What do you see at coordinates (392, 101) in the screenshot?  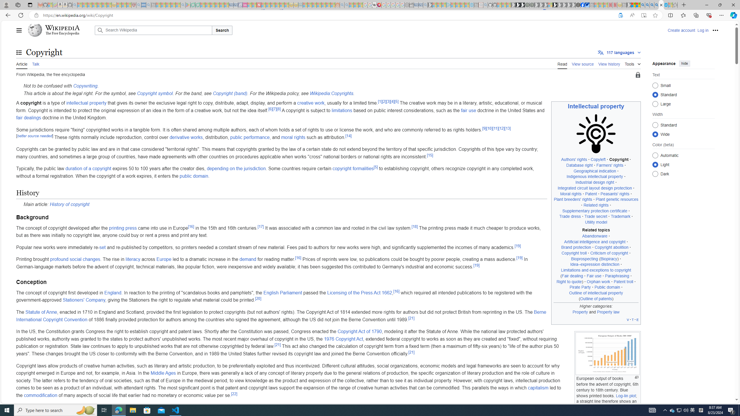 I see `[4]` at bounding box center [392, 101].